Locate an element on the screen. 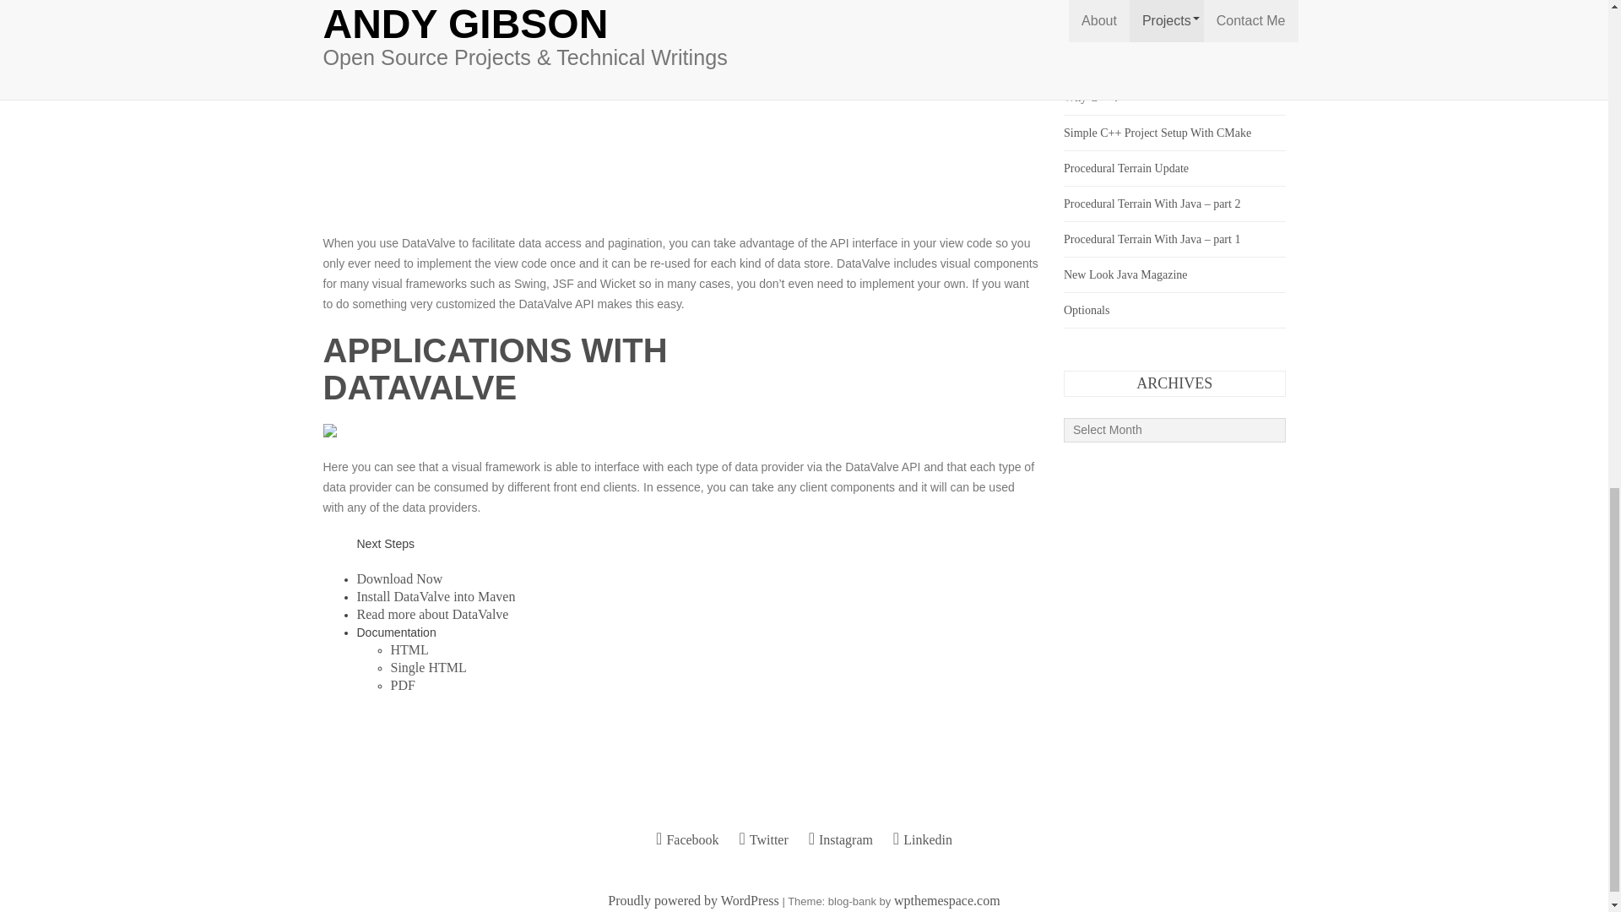  Download Now is located at coordinates (399, 579).